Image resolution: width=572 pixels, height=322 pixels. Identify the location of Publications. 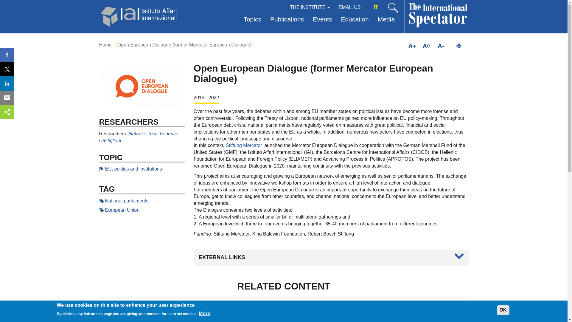
(287, 20).